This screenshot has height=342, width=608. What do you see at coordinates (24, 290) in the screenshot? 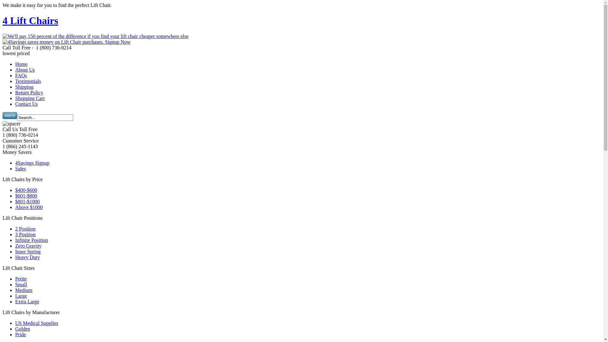
I see `Medium` at bounding box center [24, 290].